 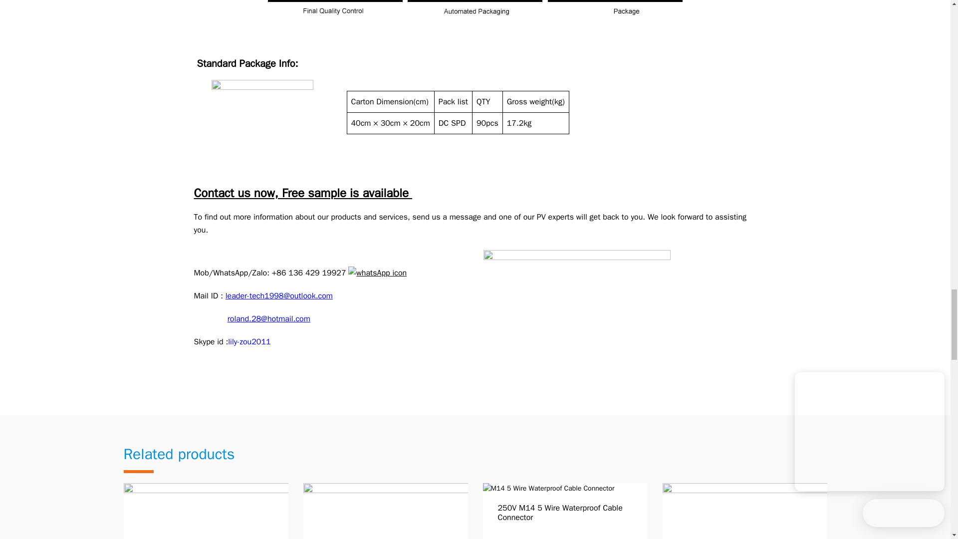 I want to click on M12 Electrical Connector Waterproof Solar Connector, so click(x=206, y=511).